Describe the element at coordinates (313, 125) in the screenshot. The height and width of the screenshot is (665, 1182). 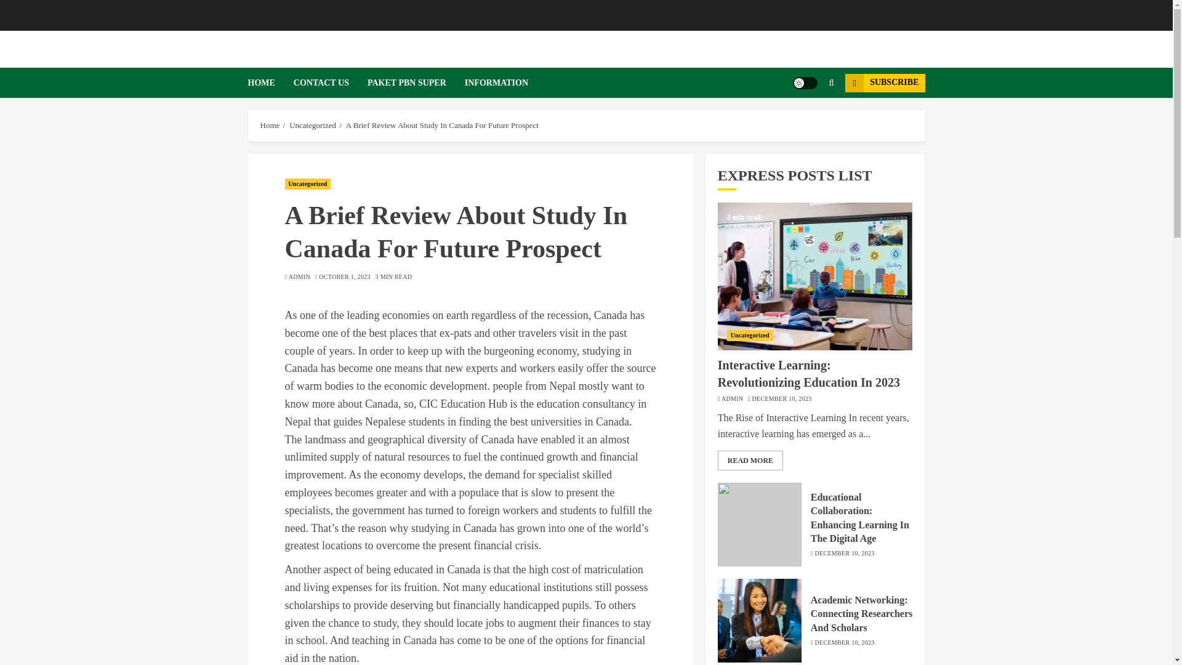
I see `Uncategorized` at that location.